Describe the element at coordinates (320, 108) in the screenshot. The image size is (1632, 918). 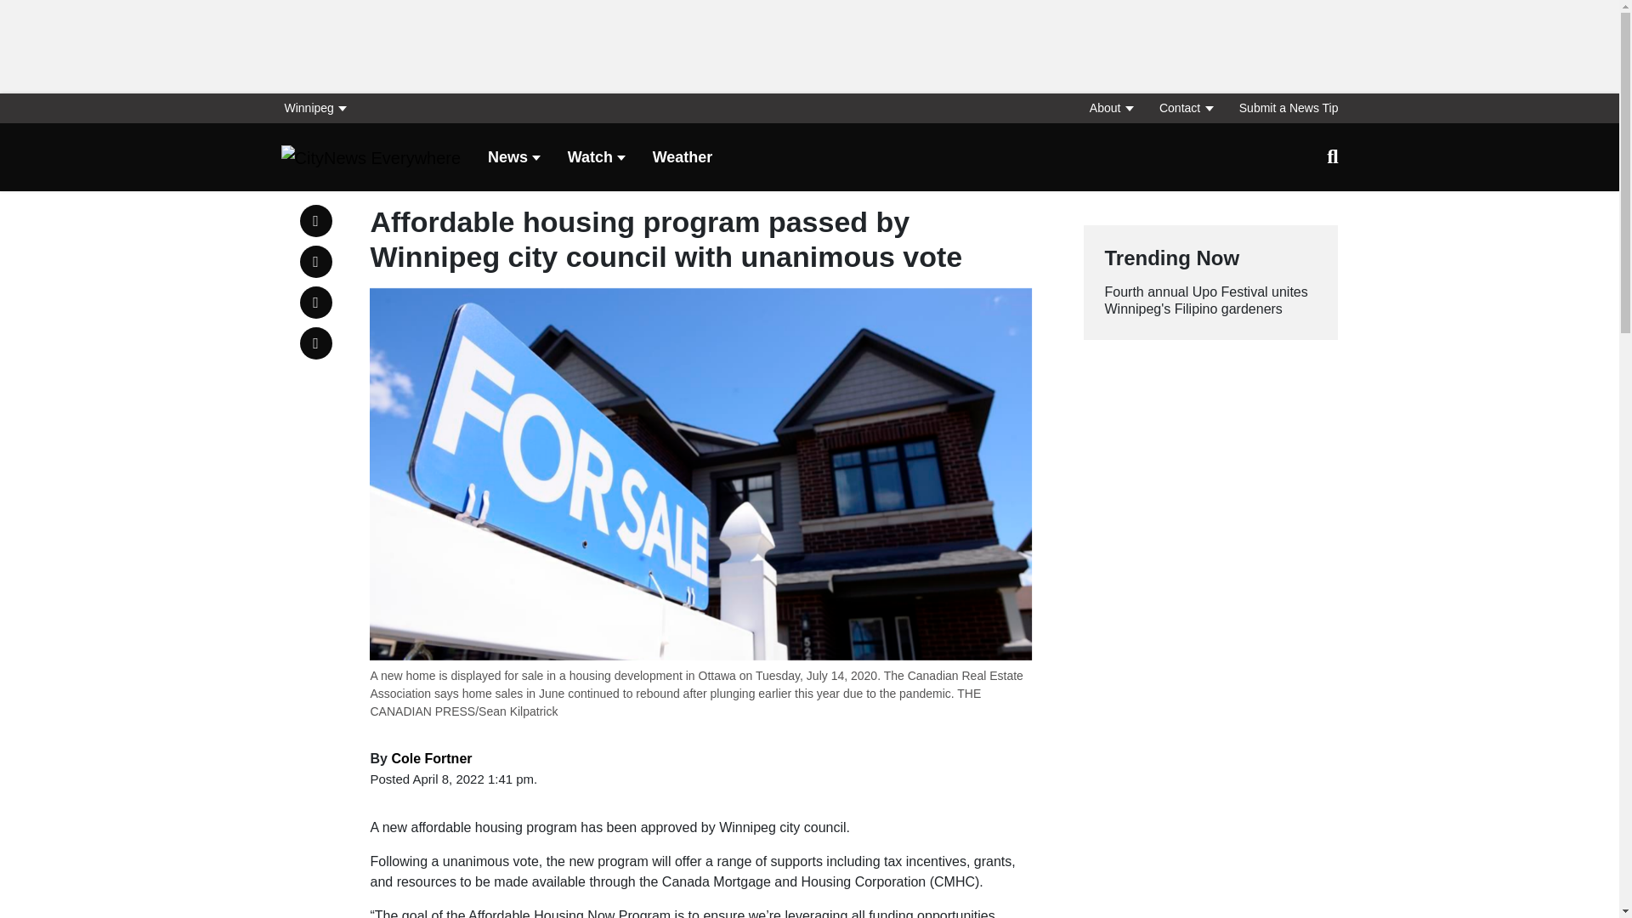
I see `Winnipeg` at that location.